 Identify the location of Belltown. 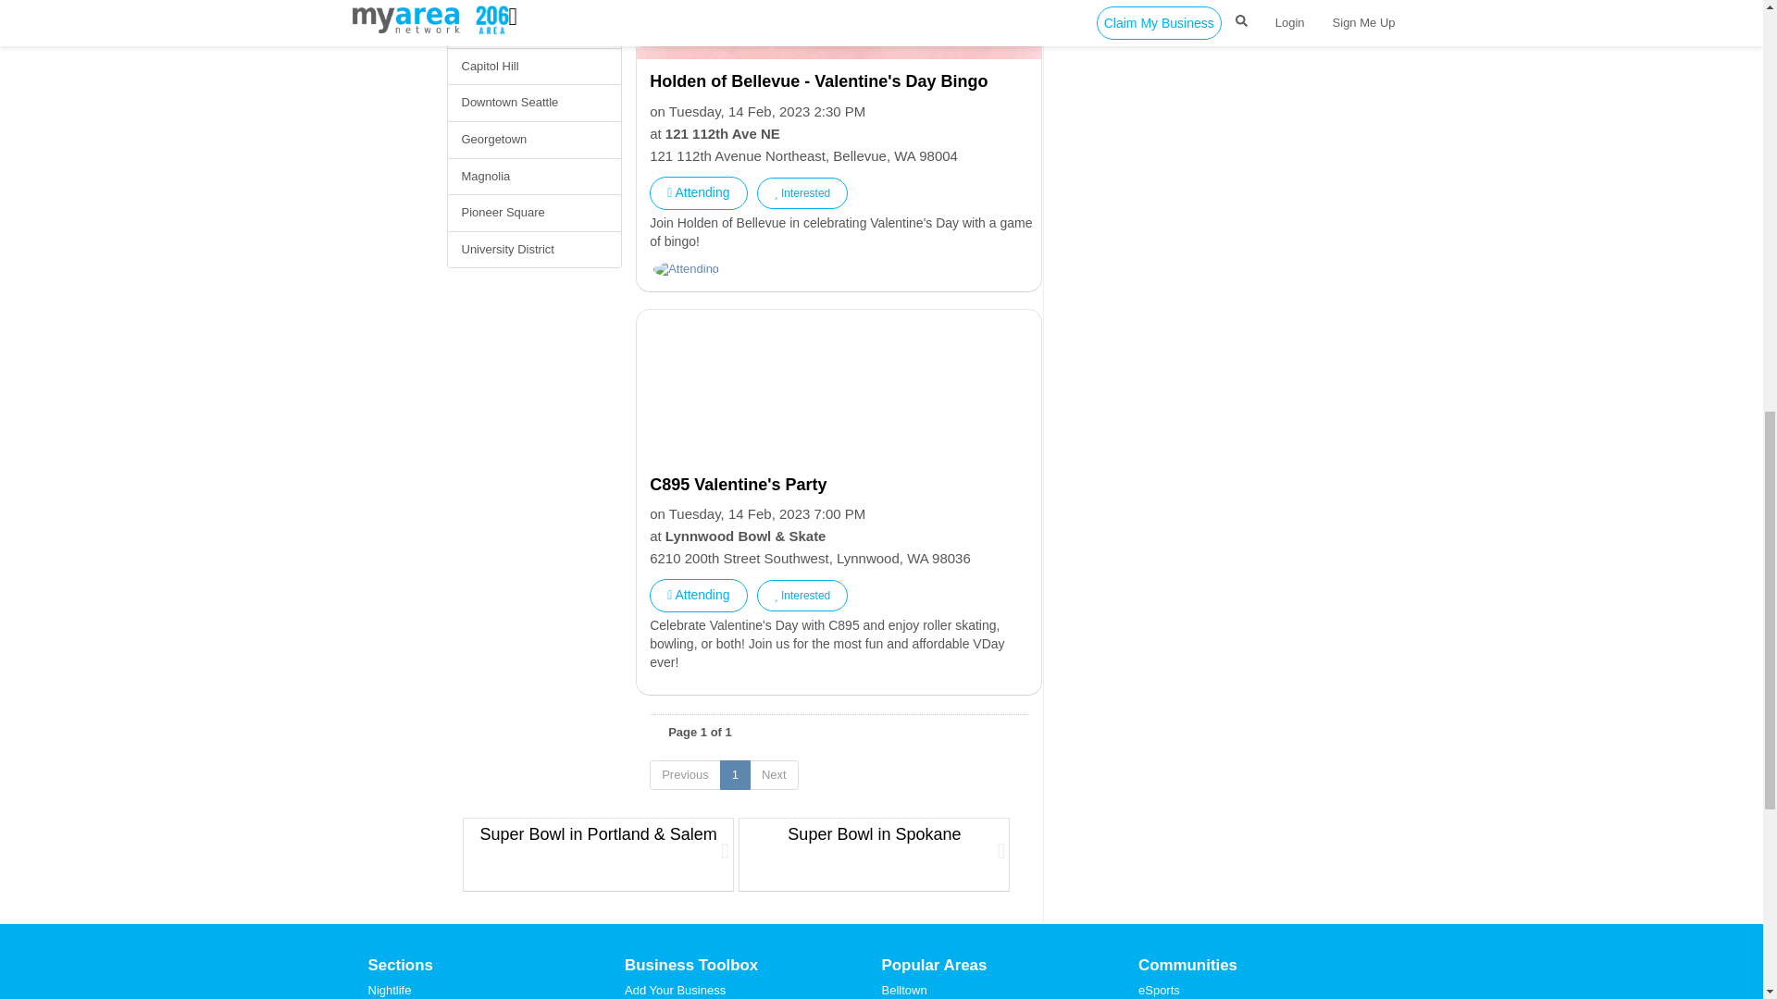
(533, 30).